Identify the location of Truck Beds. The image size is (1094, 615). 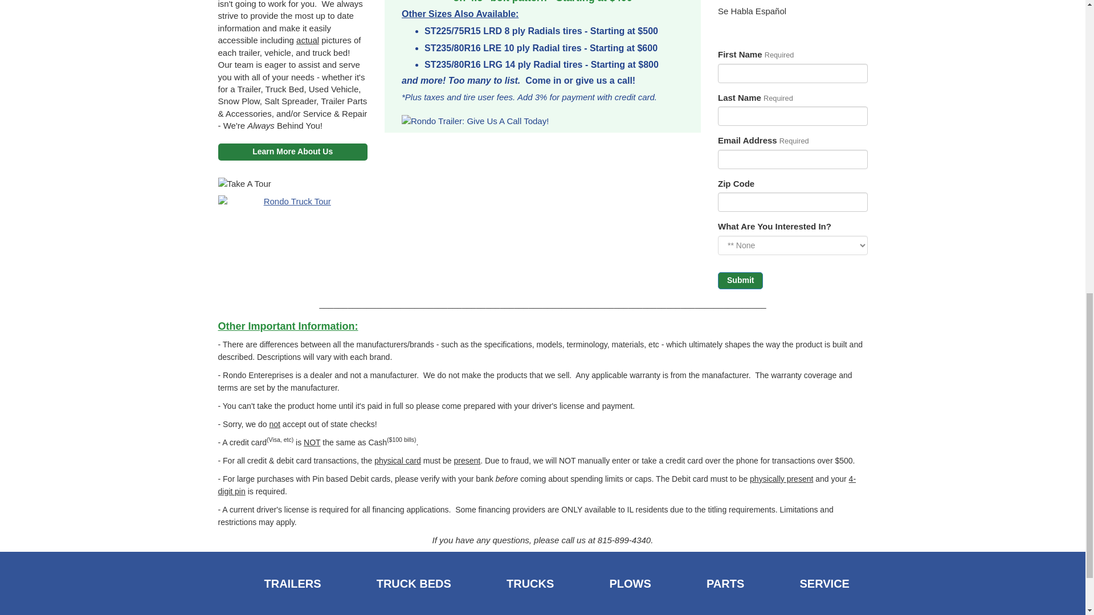
(394, 584).